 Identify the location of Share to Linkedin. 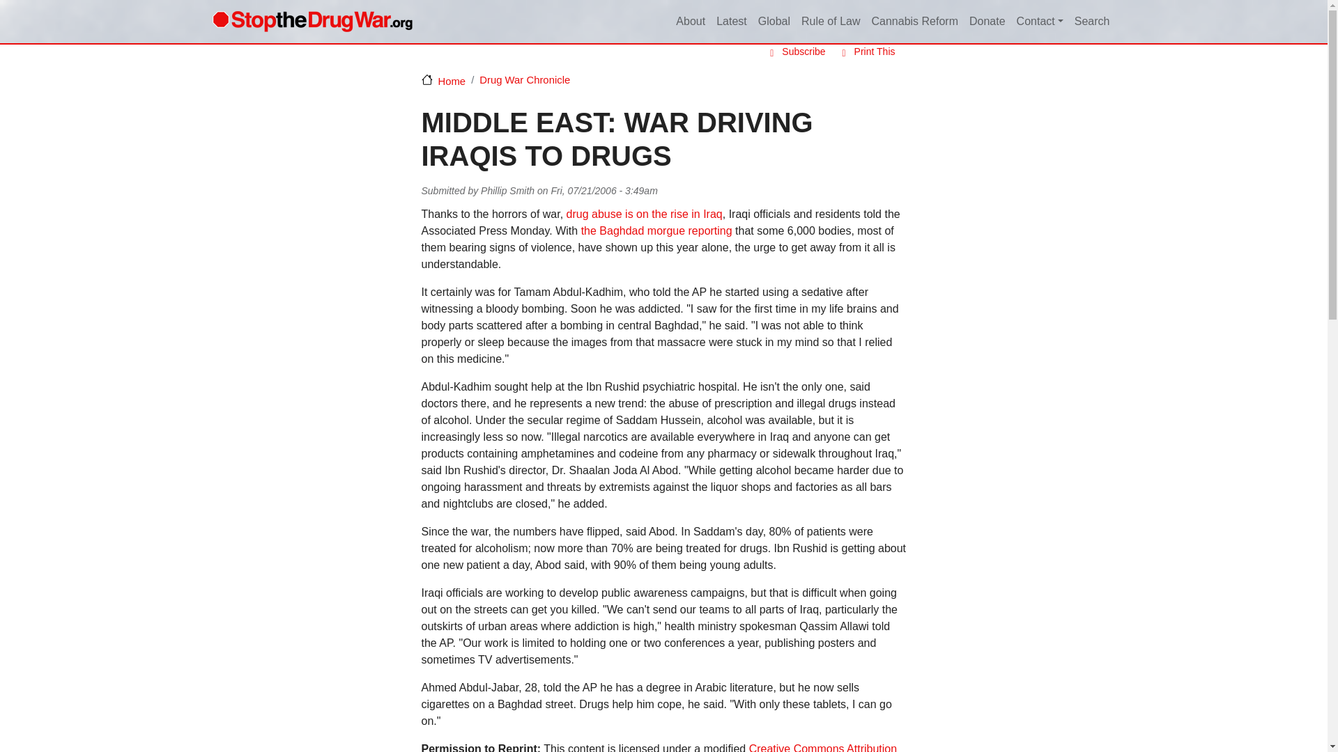
(838, 191).